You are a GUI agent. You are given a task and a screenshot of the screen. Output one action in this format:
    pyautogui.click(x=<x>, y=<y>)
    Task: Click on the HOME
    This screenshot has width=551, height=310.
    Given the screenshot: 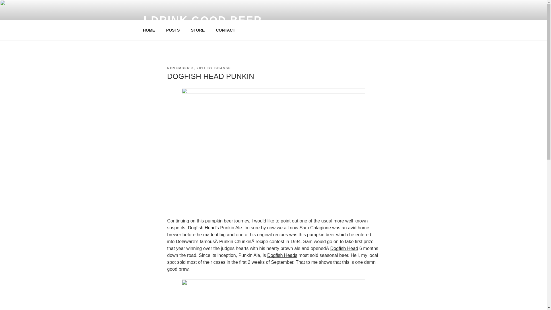 What is the action you would take?
    pyautogui.click(x=149, y=30)
    